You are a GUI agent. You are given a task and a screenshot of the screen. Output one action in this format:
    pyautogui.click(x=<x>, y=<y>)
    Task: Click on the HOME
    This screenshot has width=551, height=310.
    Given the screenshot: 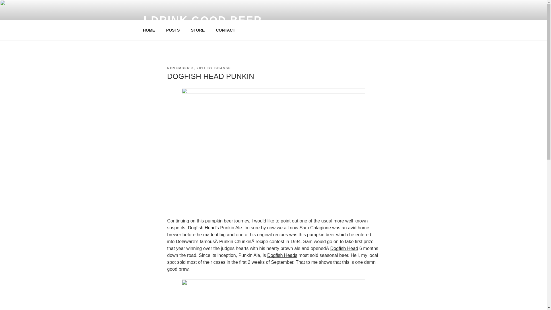 What is the action you would take?
    pyautogui.click(x=149, y=30)
    